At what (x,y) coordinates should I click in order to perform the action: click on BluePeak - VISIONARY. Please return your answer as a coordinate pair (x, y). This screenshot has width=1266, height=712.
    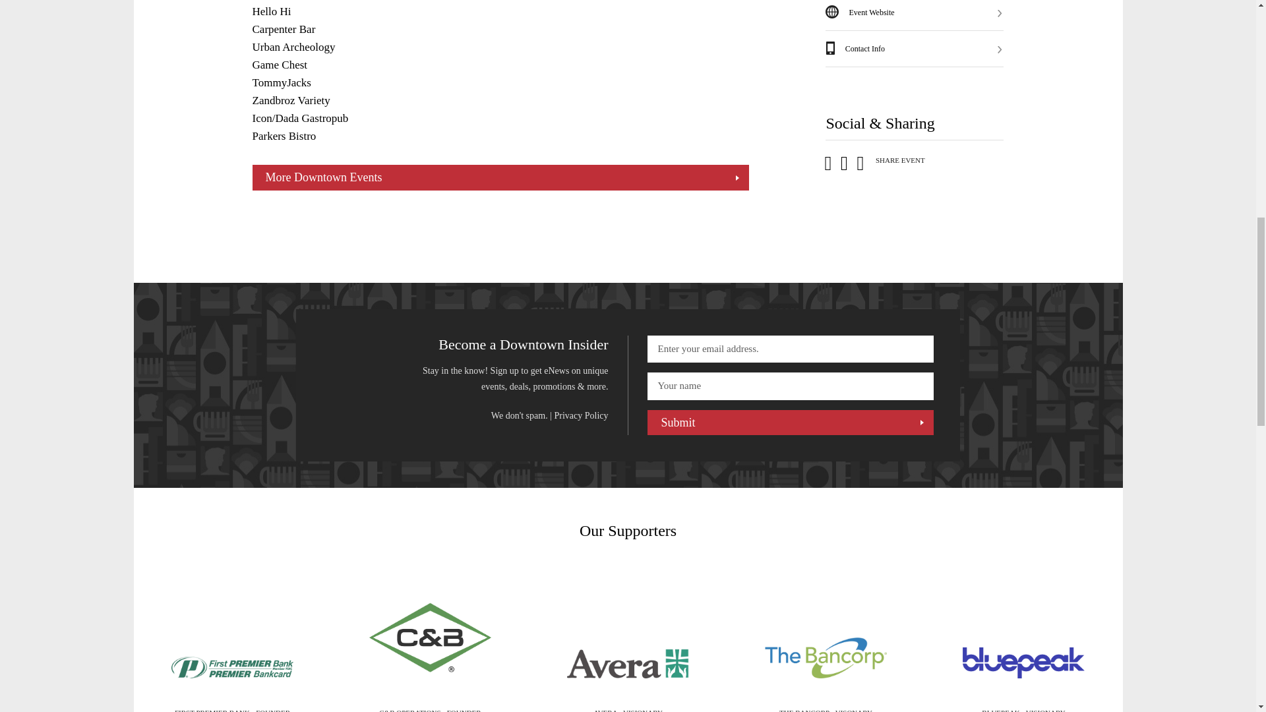
    Looking at the image, I should click on (1023, 662).